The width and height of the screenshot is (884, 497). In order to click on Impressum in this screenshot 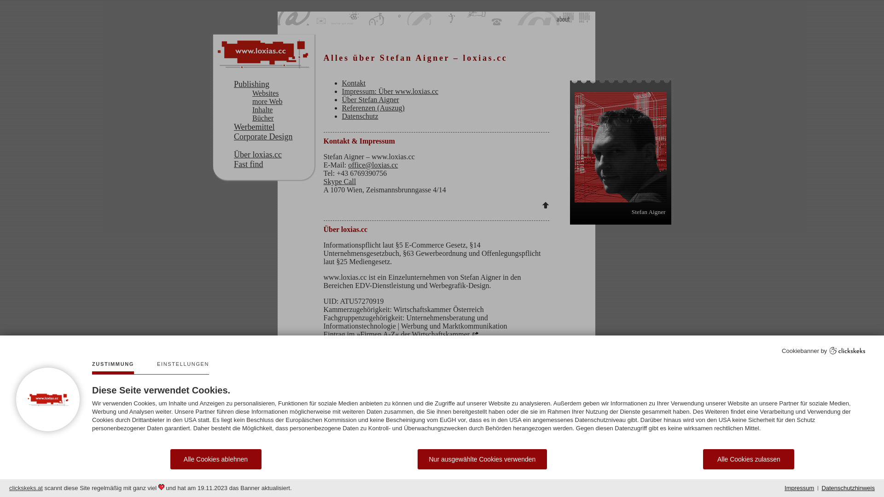, I will do `click(799, 488)`.